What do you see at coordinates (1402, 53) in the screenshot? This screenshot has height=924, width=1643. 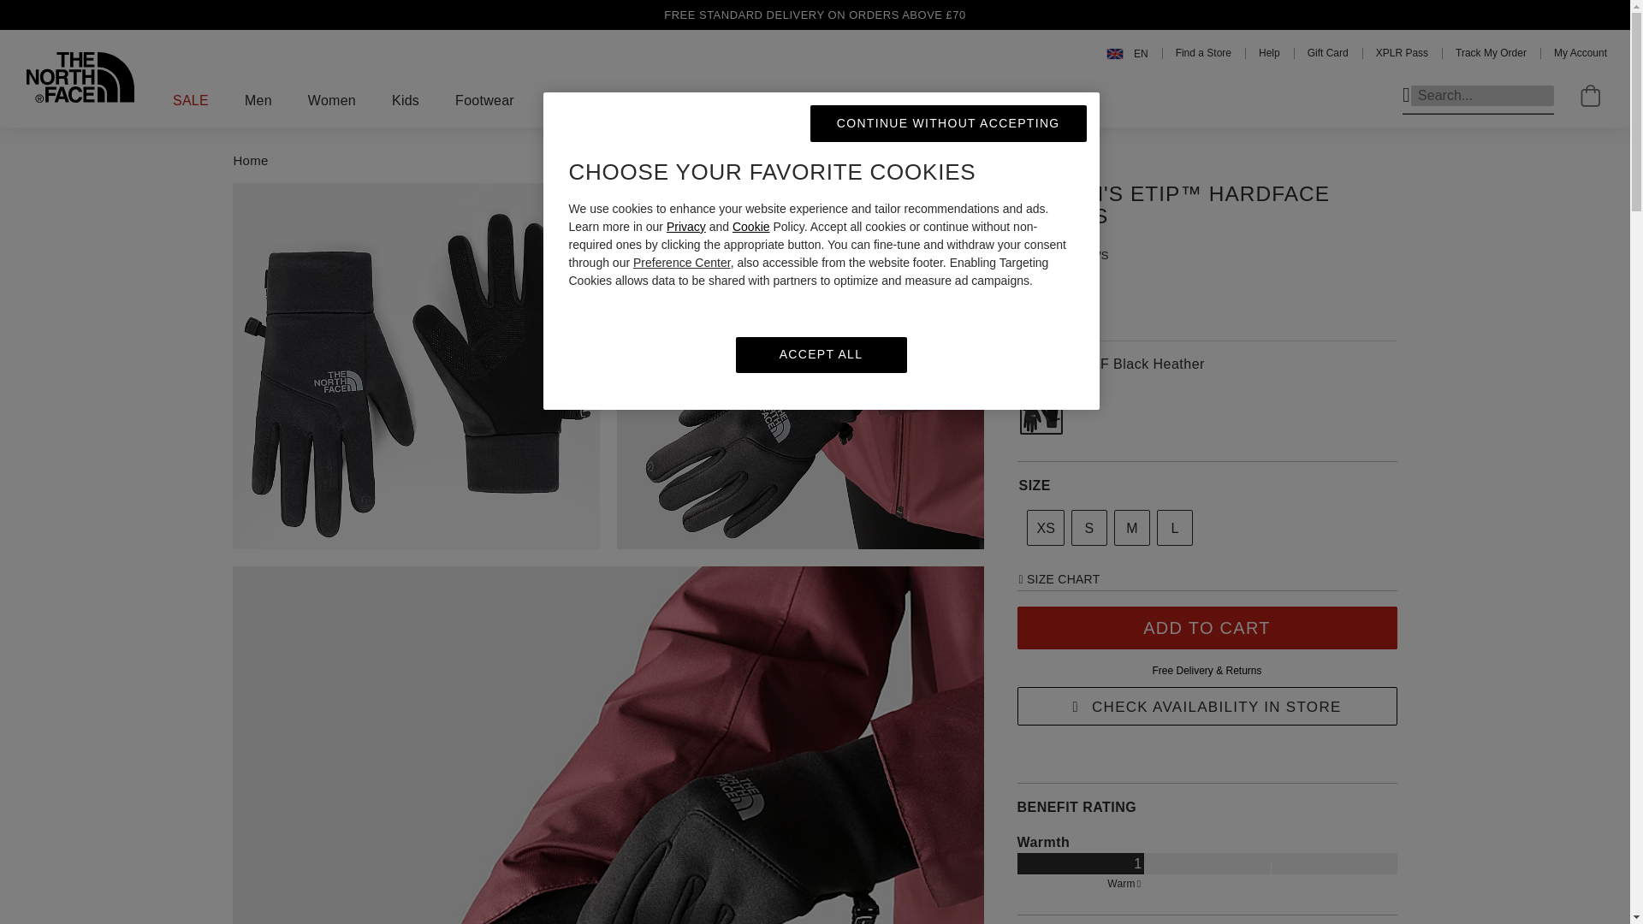 I see `XPLR Pass` at bounding box center [1402, 53].